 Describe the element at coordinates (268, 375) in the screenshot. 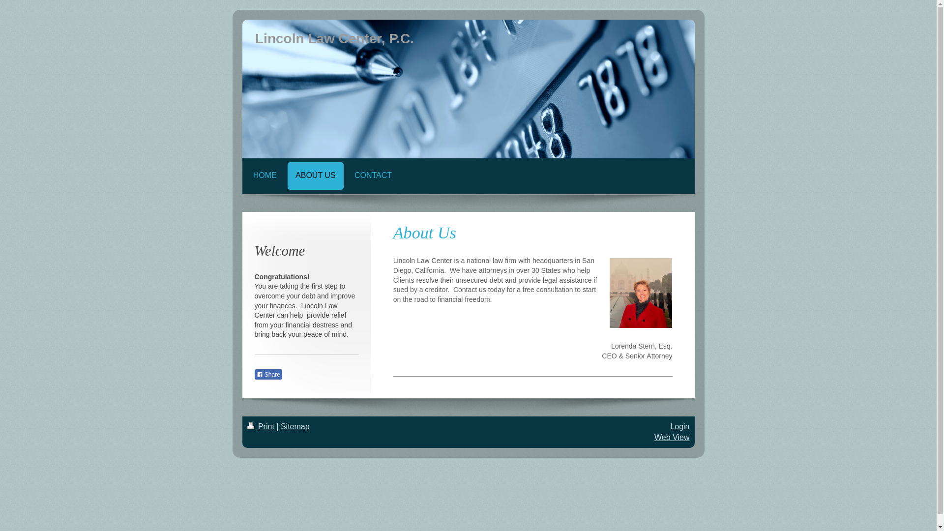

I see `Share` at that location.